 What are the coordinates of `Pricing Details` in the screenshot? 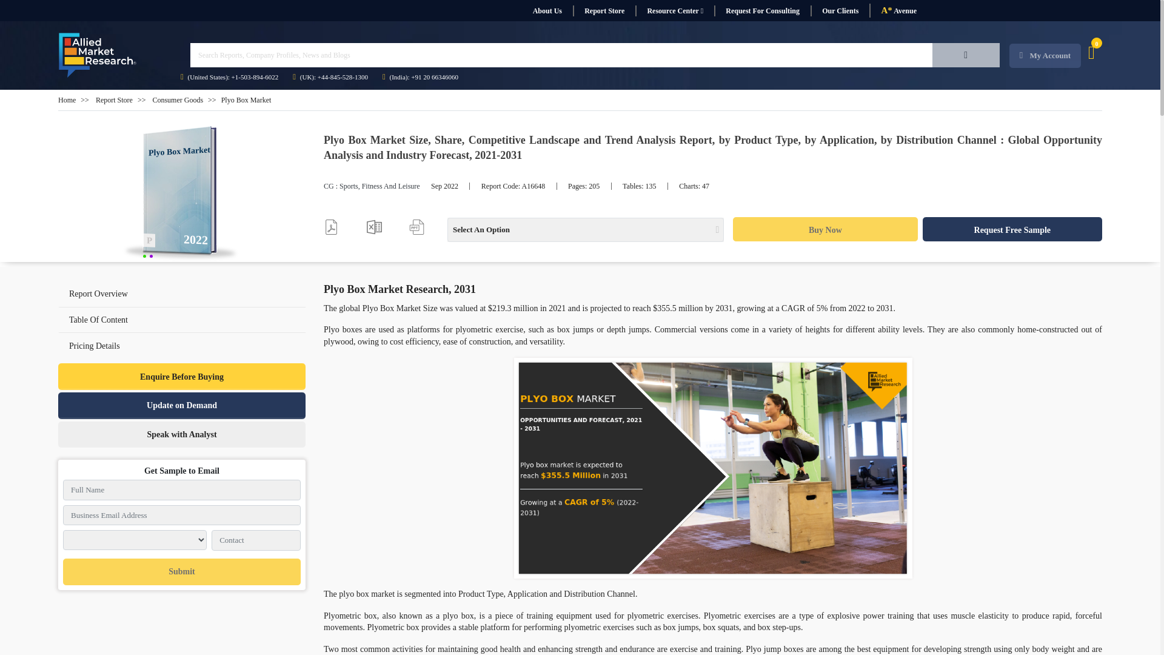 It's located at (182, 345).